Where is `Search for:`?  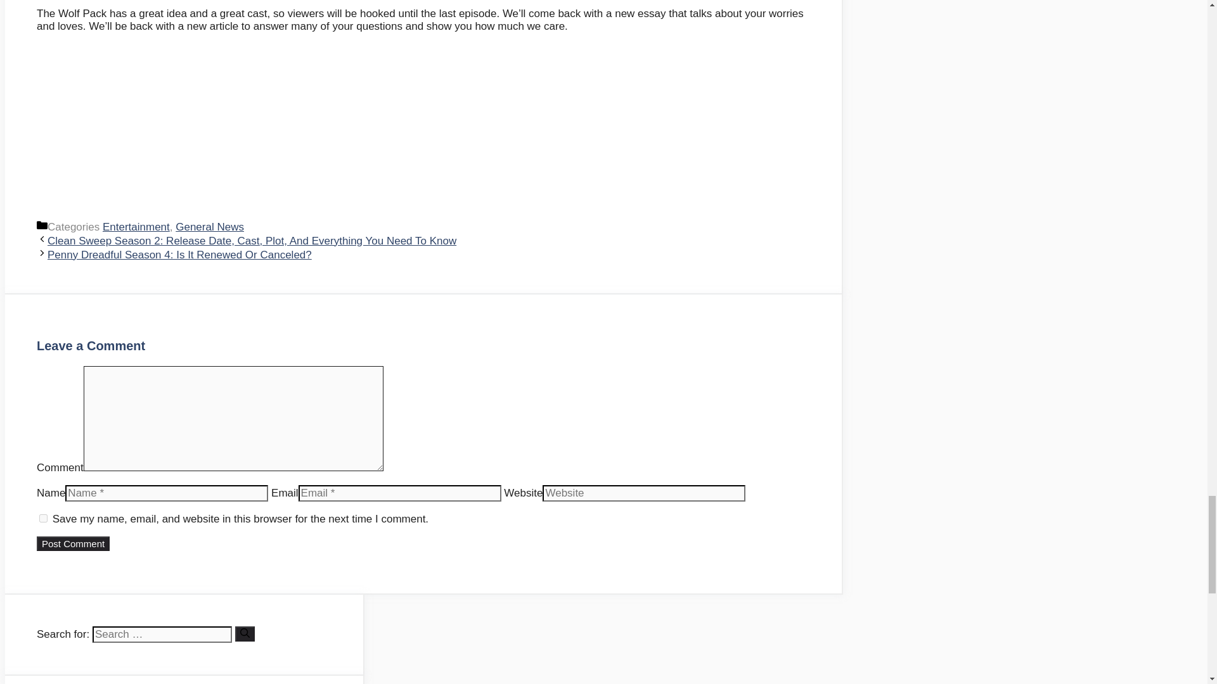 Search for: is located at coordinates (162, 635).